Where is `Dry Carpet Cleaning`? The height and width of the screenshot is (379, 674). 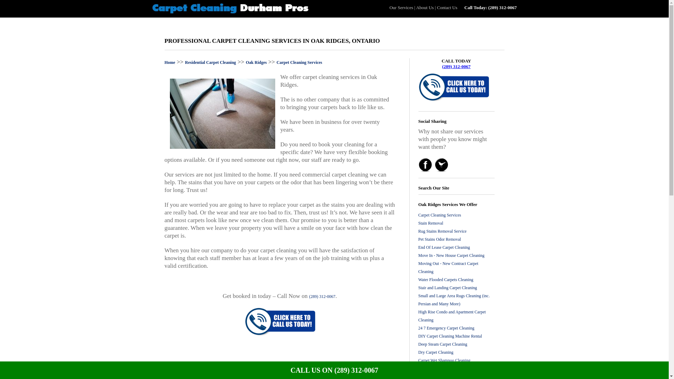 Dry Carpet Cleaning is located at coordinates (436, 352).